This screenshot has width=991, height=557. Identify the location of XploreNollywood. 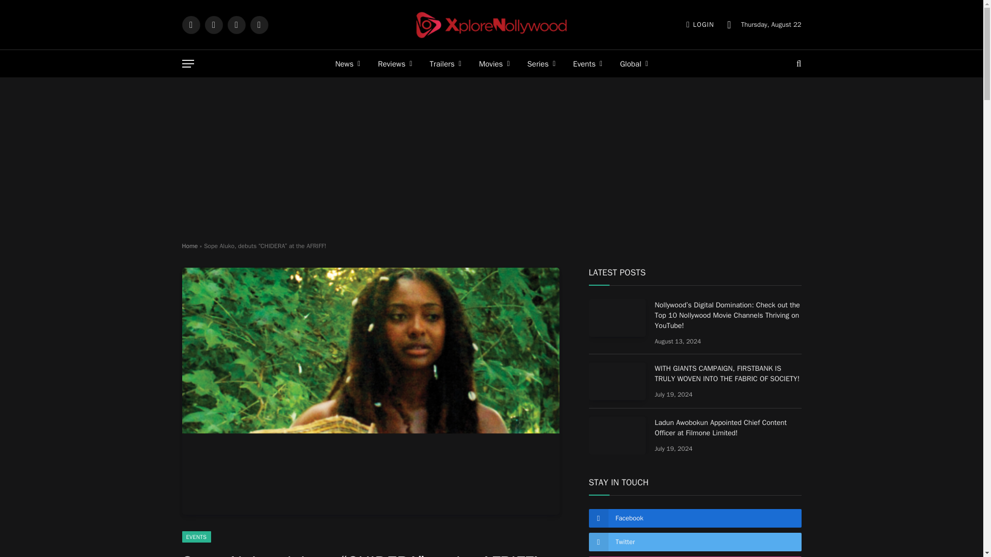
(491, 24).